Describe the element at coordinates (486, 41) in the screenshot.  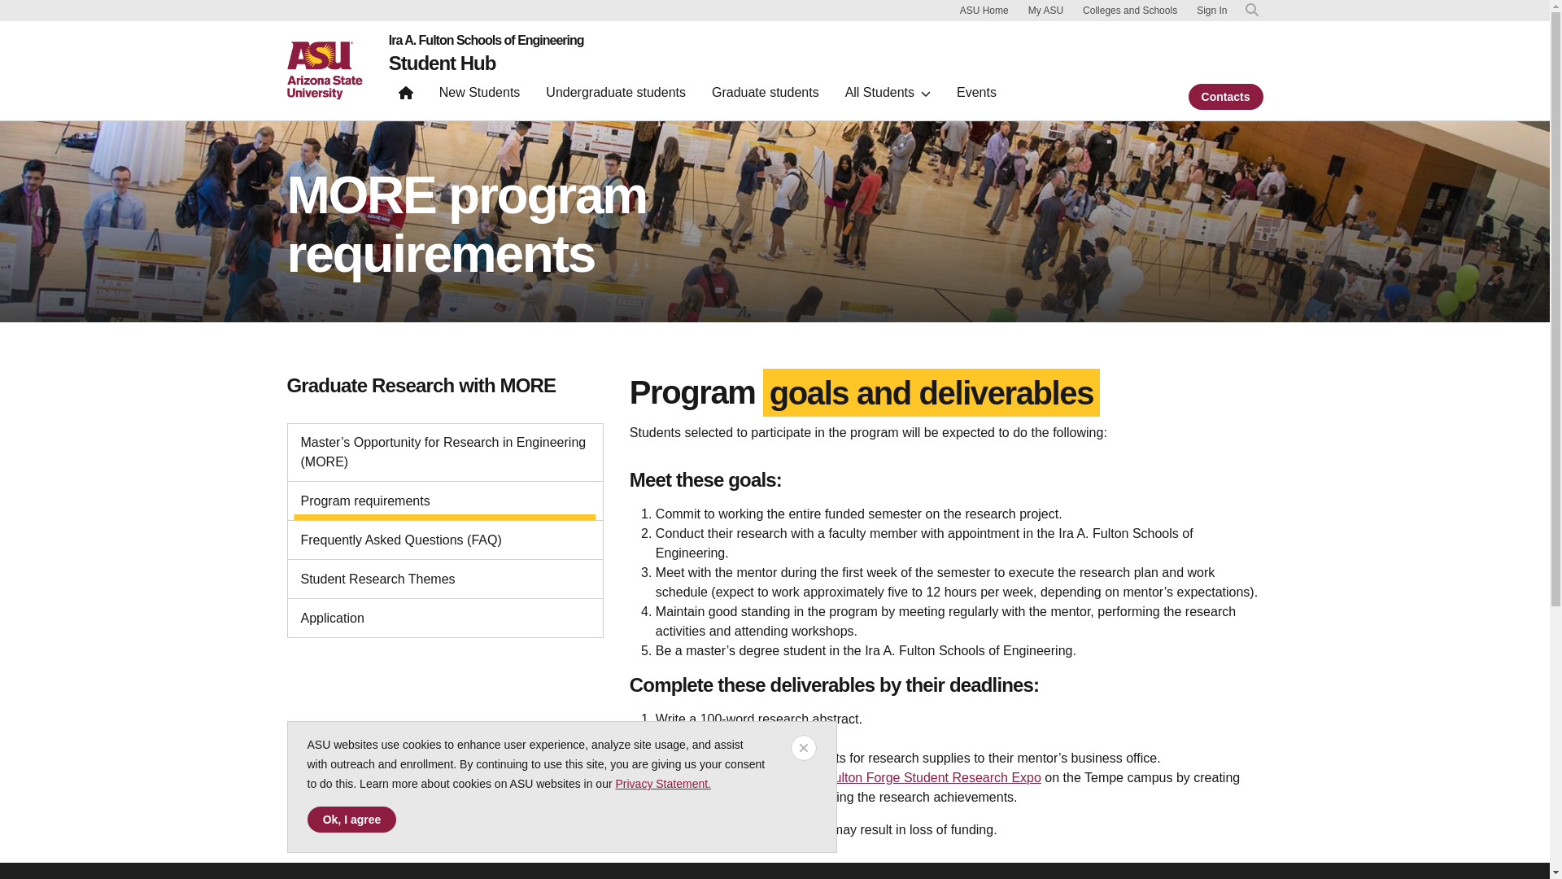
I see `Ira A. Fulton Schools of Engineering` at that location.